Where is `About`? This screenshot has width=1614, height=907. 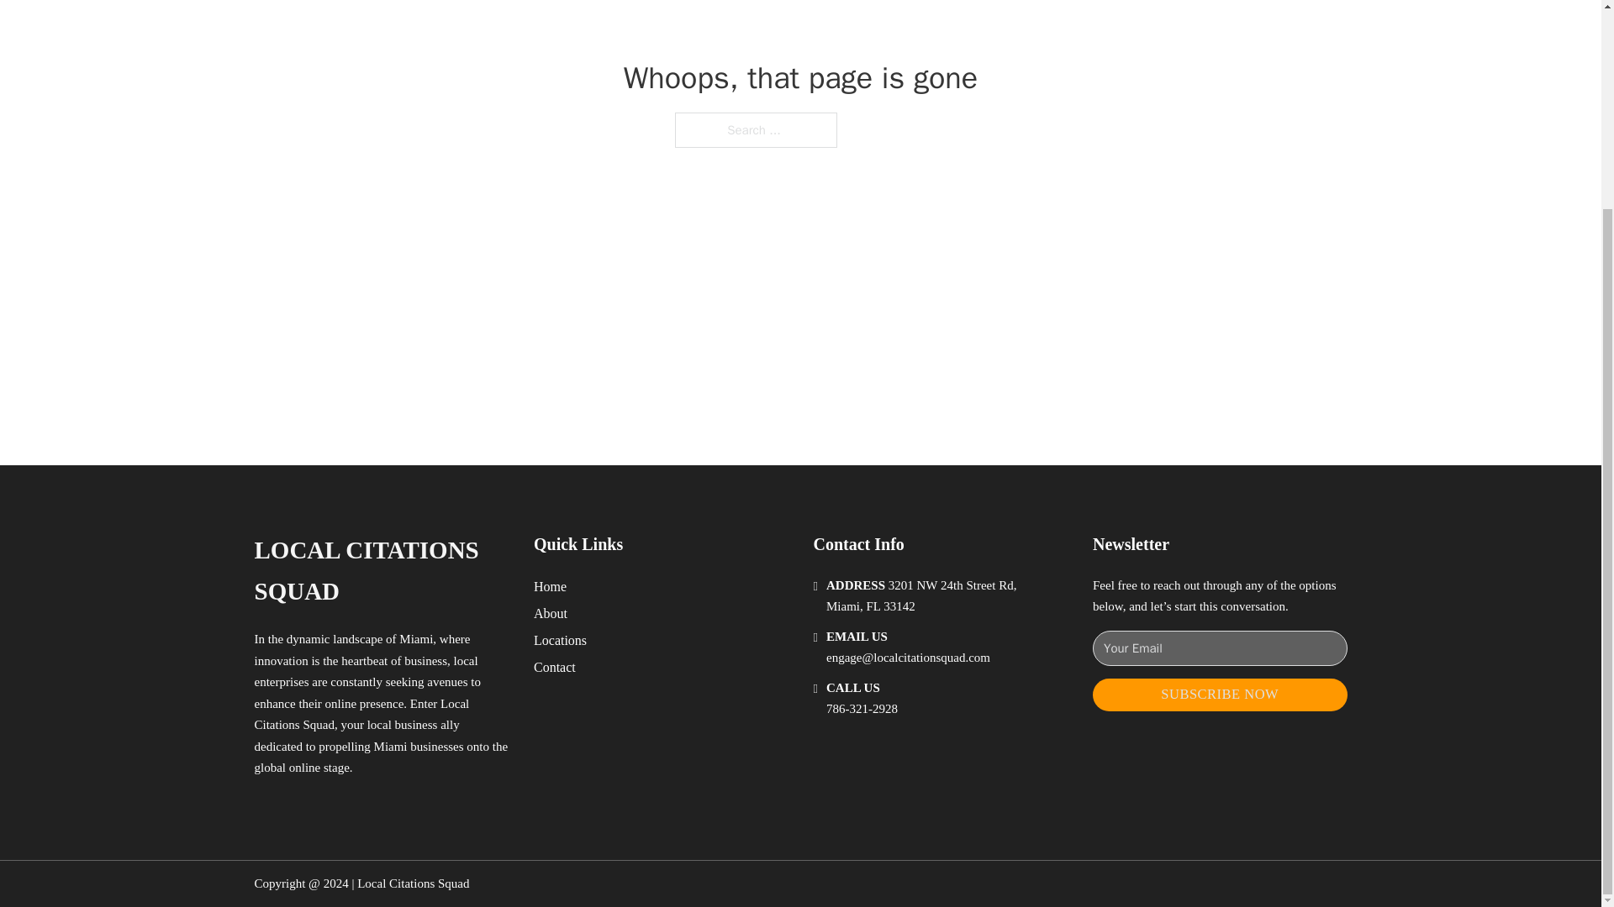 About is located at coordinates (551, 613).